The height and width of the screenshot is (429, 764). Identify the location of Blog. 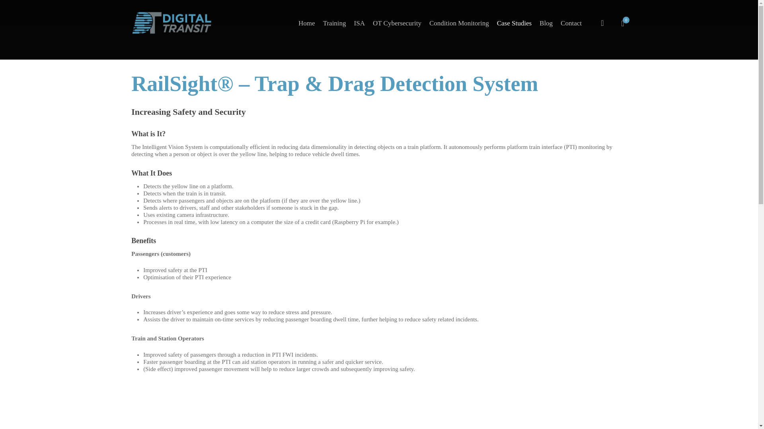
(546, 23).